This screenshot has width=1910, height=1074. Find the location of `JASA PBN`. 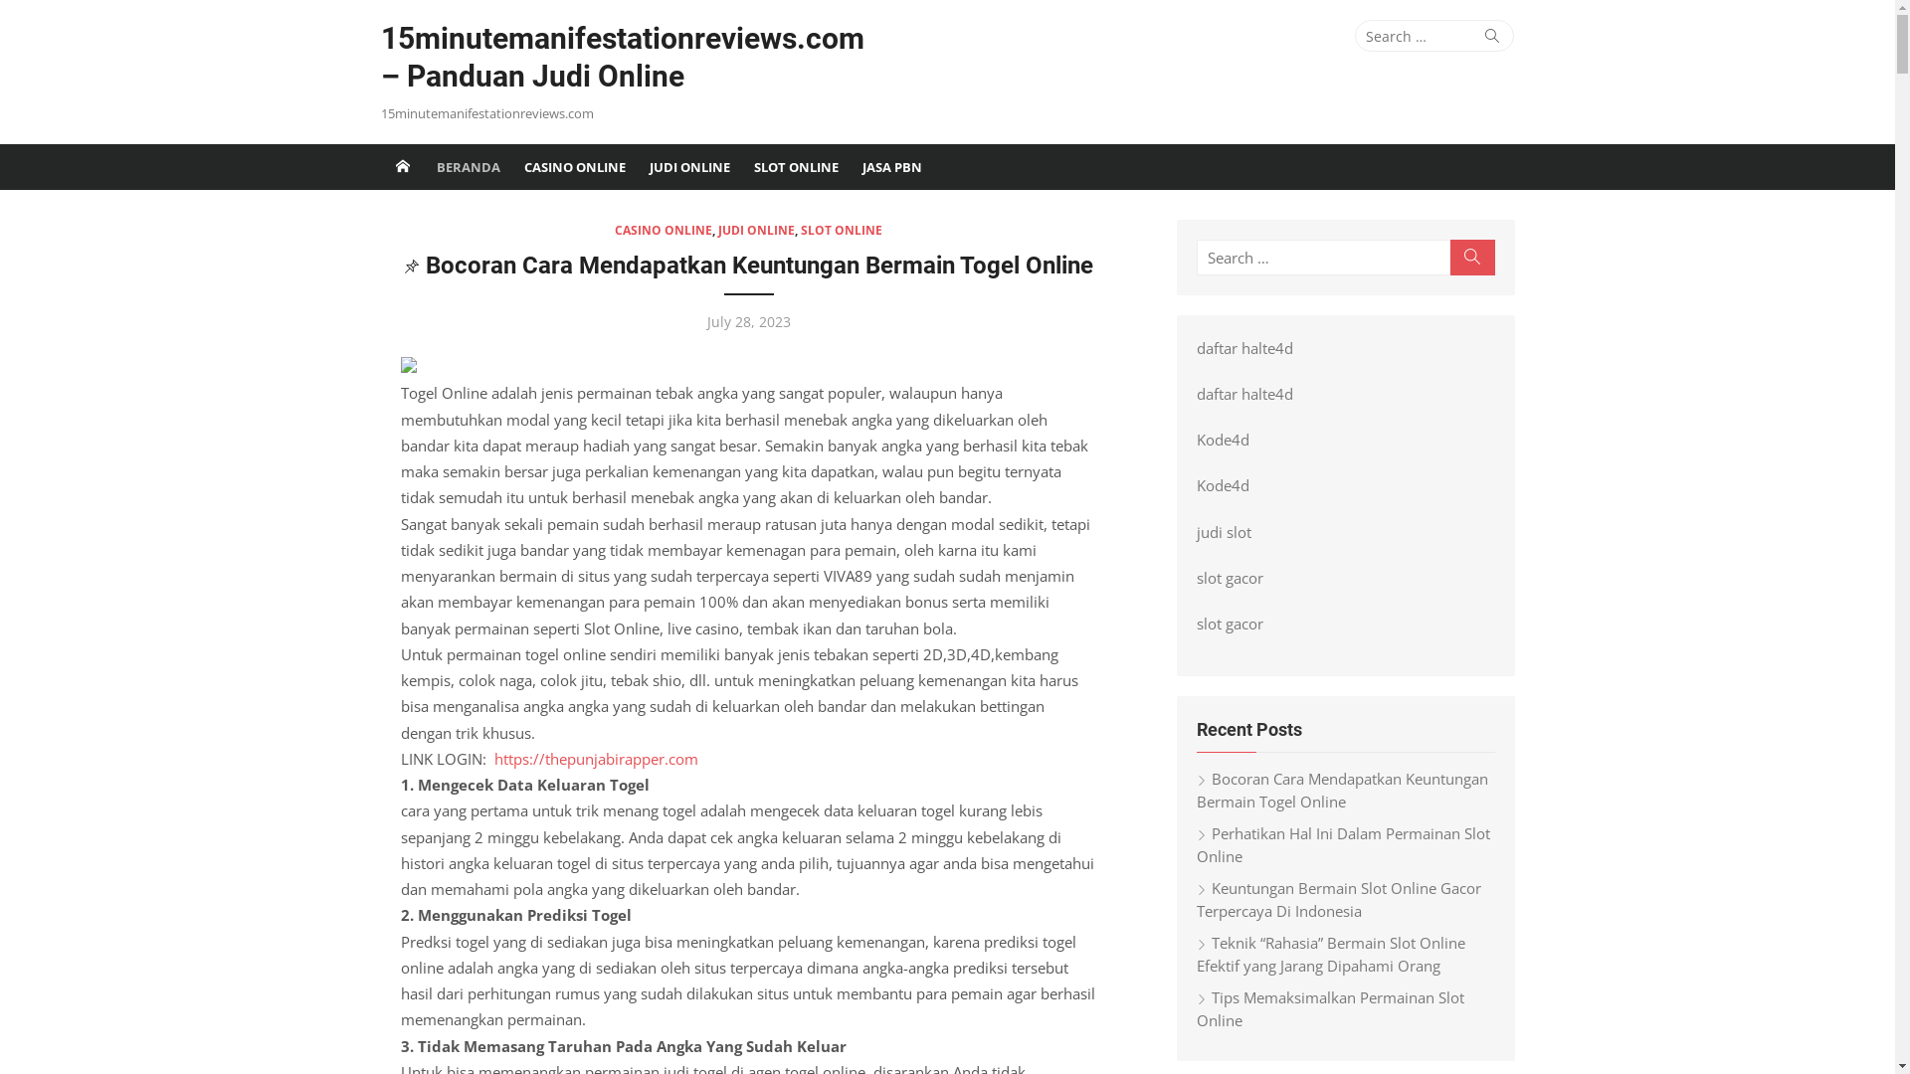

JASA PBN is located at coordinates (891, 167).